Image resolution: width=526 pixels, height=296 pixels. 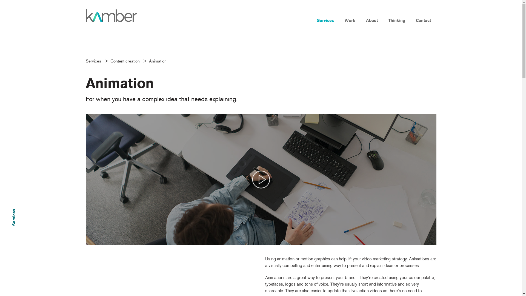 What do you see at coordinates (350, 15) in the screenshot?
I see `Work` at bounding box center [350, 15].